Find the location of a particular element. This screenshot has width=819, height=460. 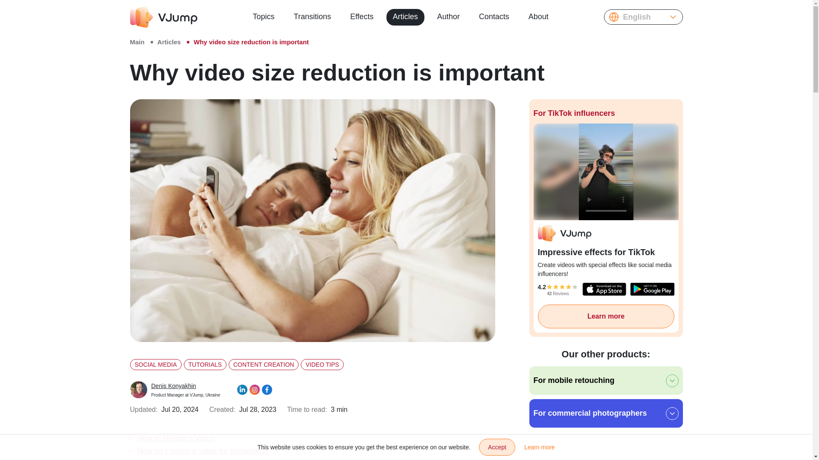

About is located at coordinates (175, 389).